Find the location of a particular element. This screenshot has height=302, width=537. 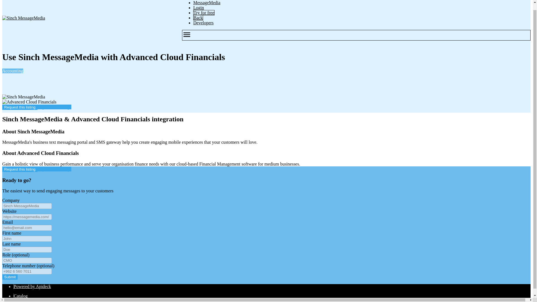

Explore all listings is located at coordinates (54, 107).